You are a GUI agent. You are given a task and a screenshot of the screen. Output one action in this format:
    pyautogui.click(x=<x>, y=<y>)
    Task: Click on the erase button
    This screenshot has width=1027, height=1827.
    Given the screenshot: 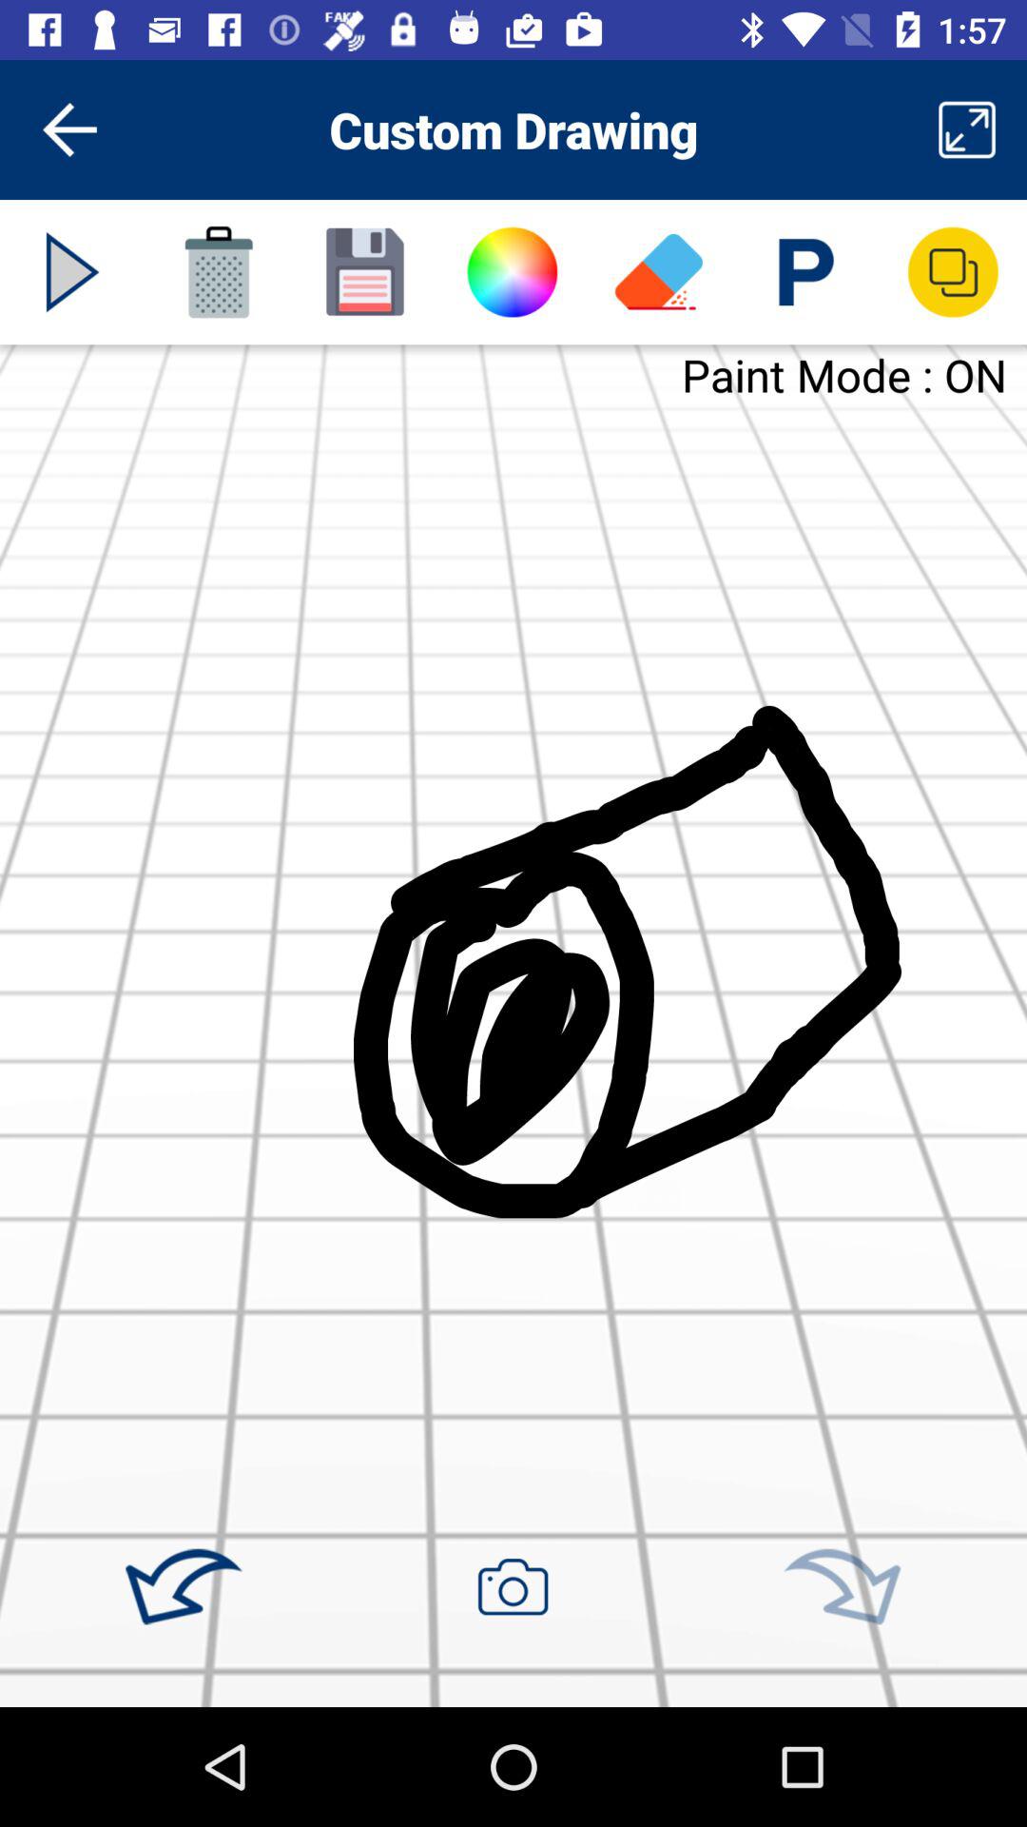 What is the action you would take?
    pyautogui.click(x=659, y=272)
    